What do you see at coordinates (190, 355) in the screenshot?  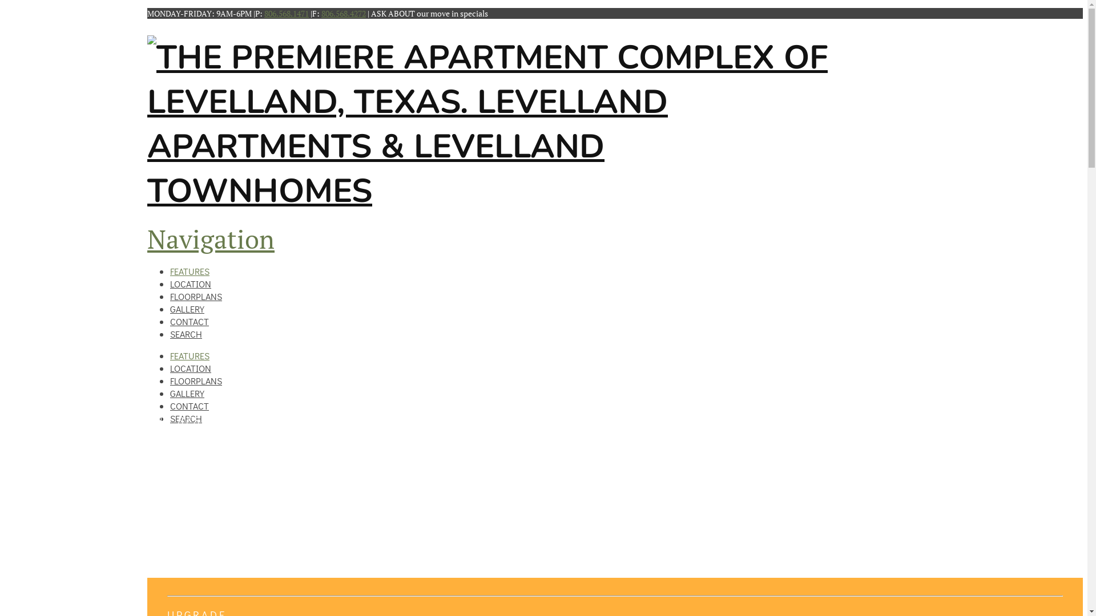 I see `FEATURES` at bounding box center [190, 355].